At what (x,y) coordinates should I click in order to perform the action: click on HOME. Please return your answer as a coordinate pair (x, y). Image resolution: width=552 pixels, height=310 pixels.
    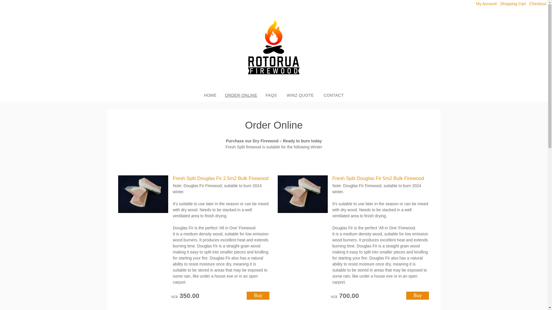
    Looking at the image, I should click on (210, 95).